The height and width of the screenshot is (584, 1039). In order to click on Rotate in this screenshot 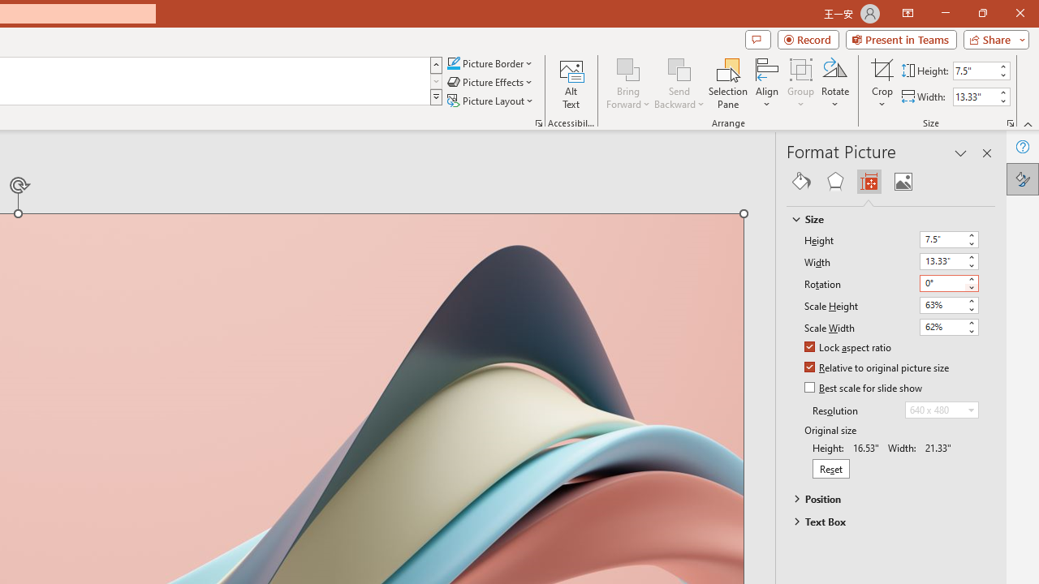, I will do `click(834, 83)`.